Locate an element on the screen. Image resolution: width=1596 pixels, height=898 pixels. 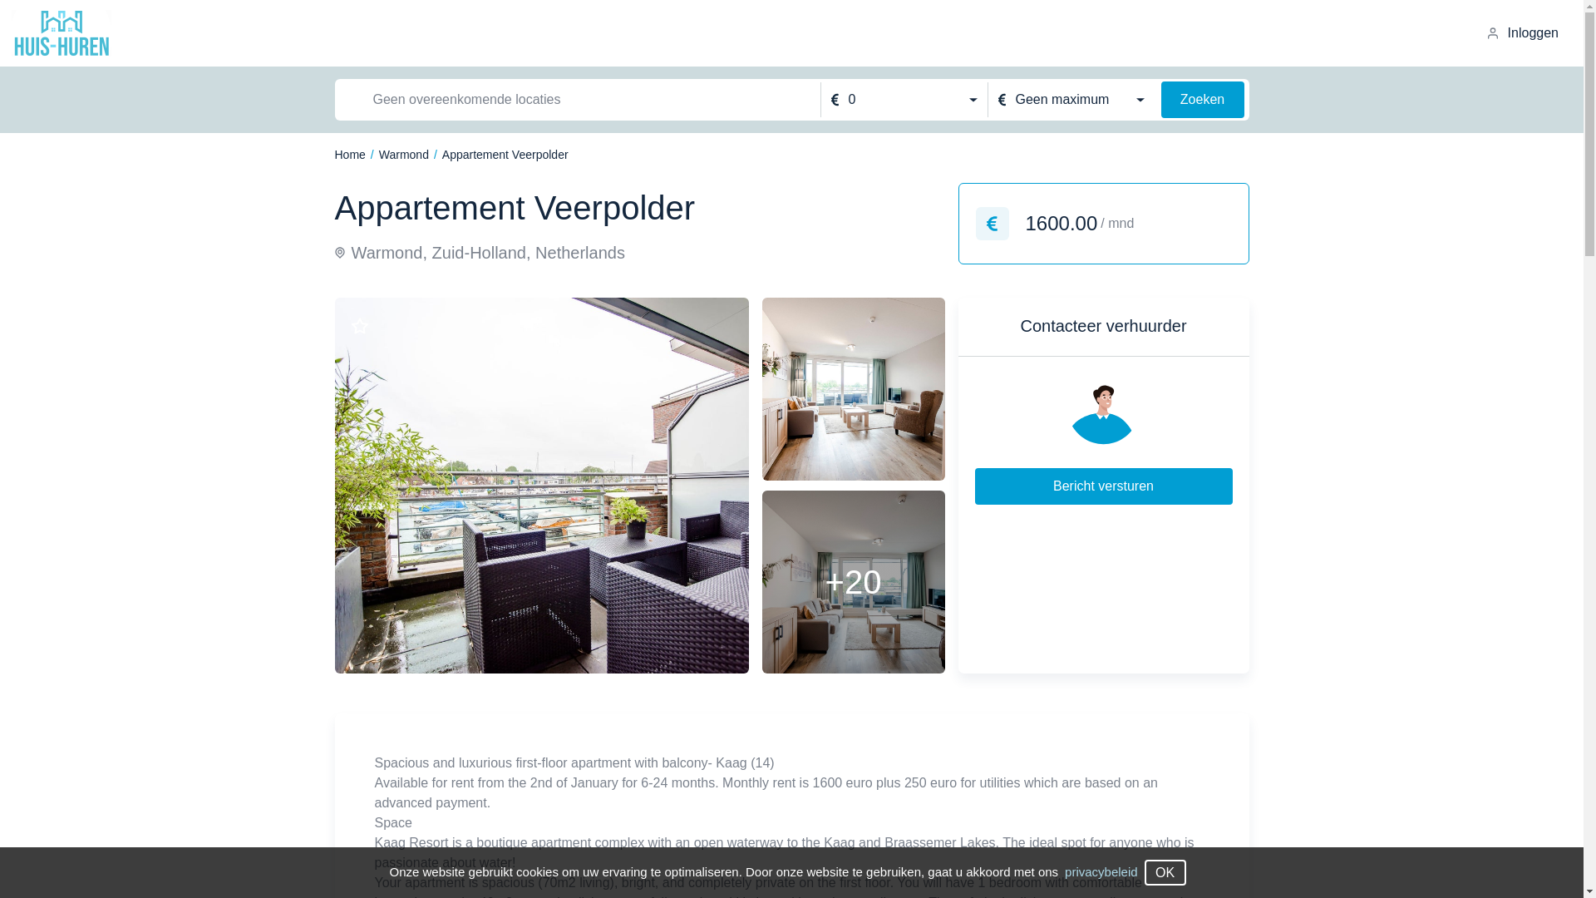
Bericht versturen is located at coordinates (1102, 486).